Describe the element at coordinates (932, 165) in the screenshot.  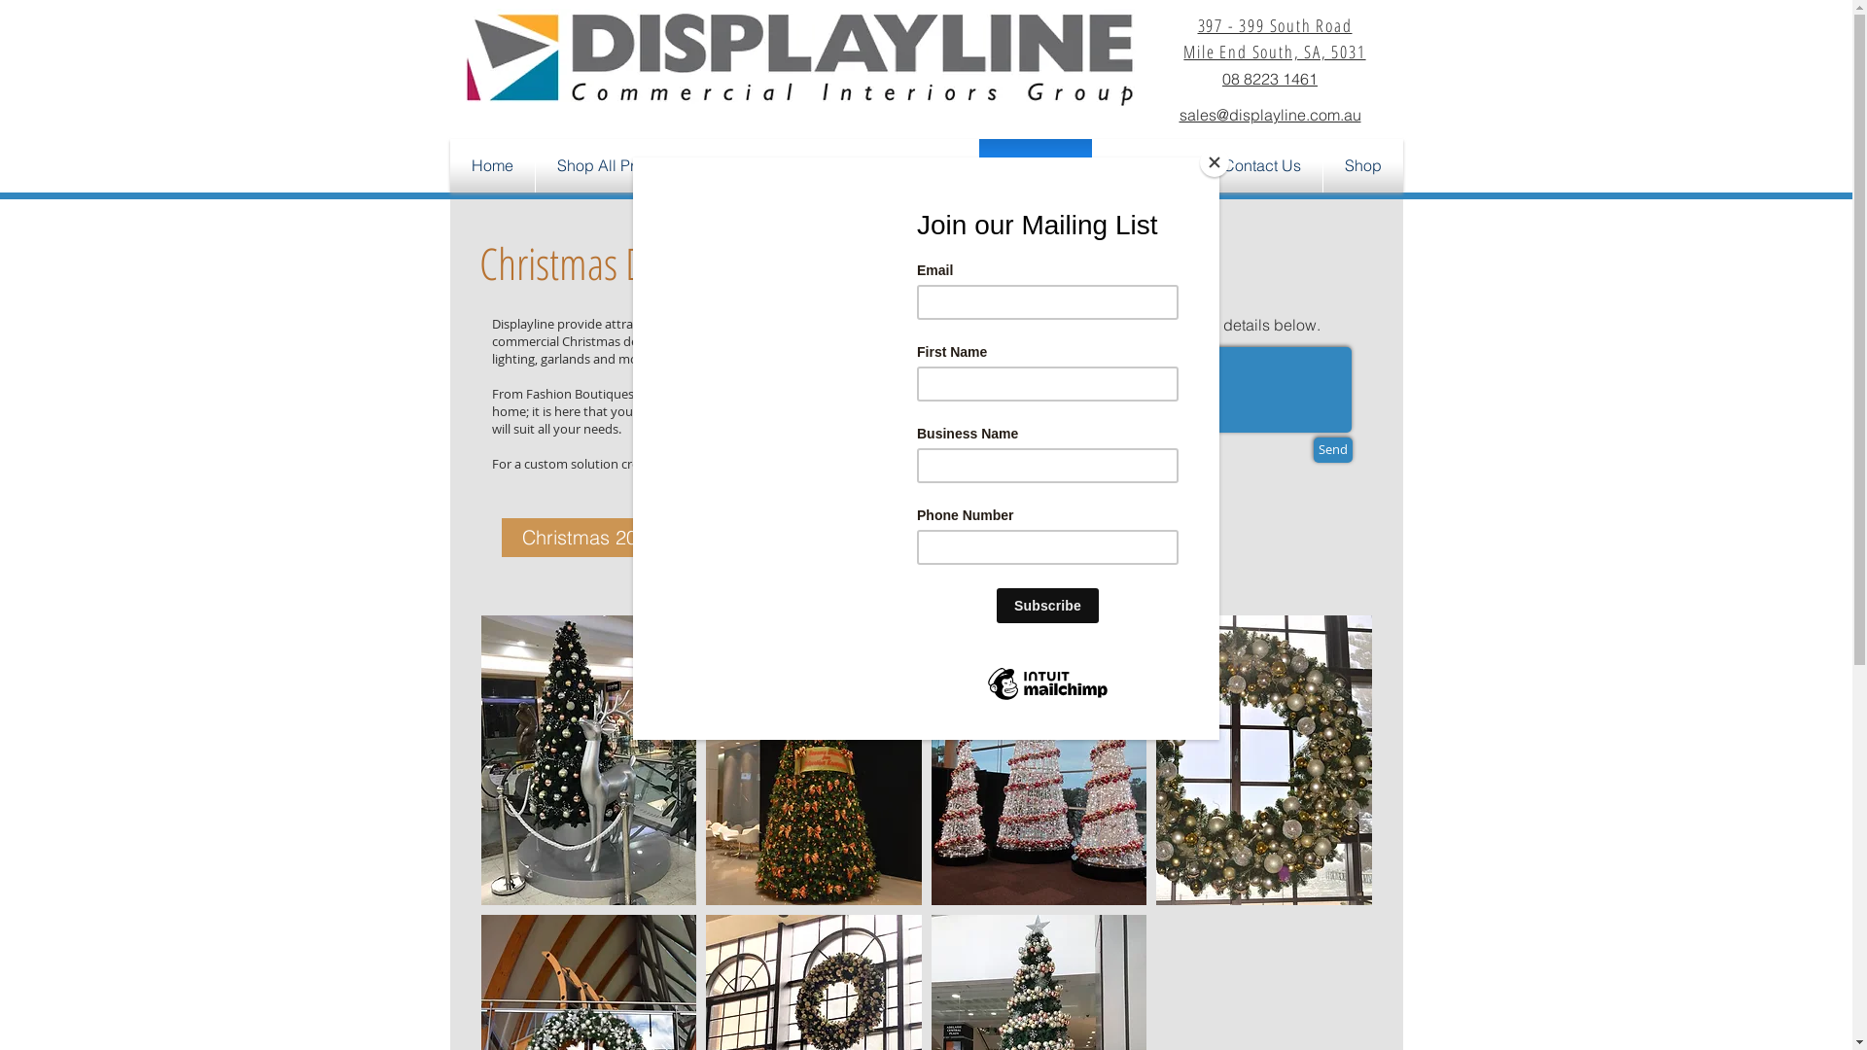
I see `Joinery` at that location.